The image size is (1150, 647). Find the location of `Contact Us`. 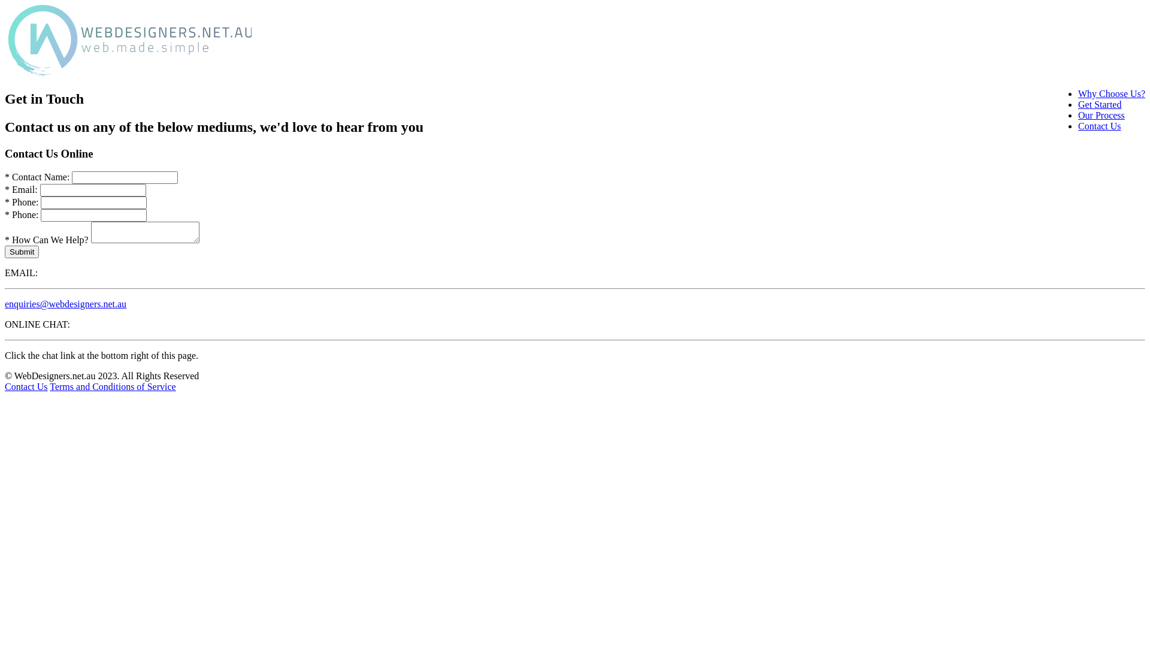

Contact Us is located at coordinates (1100, 126).